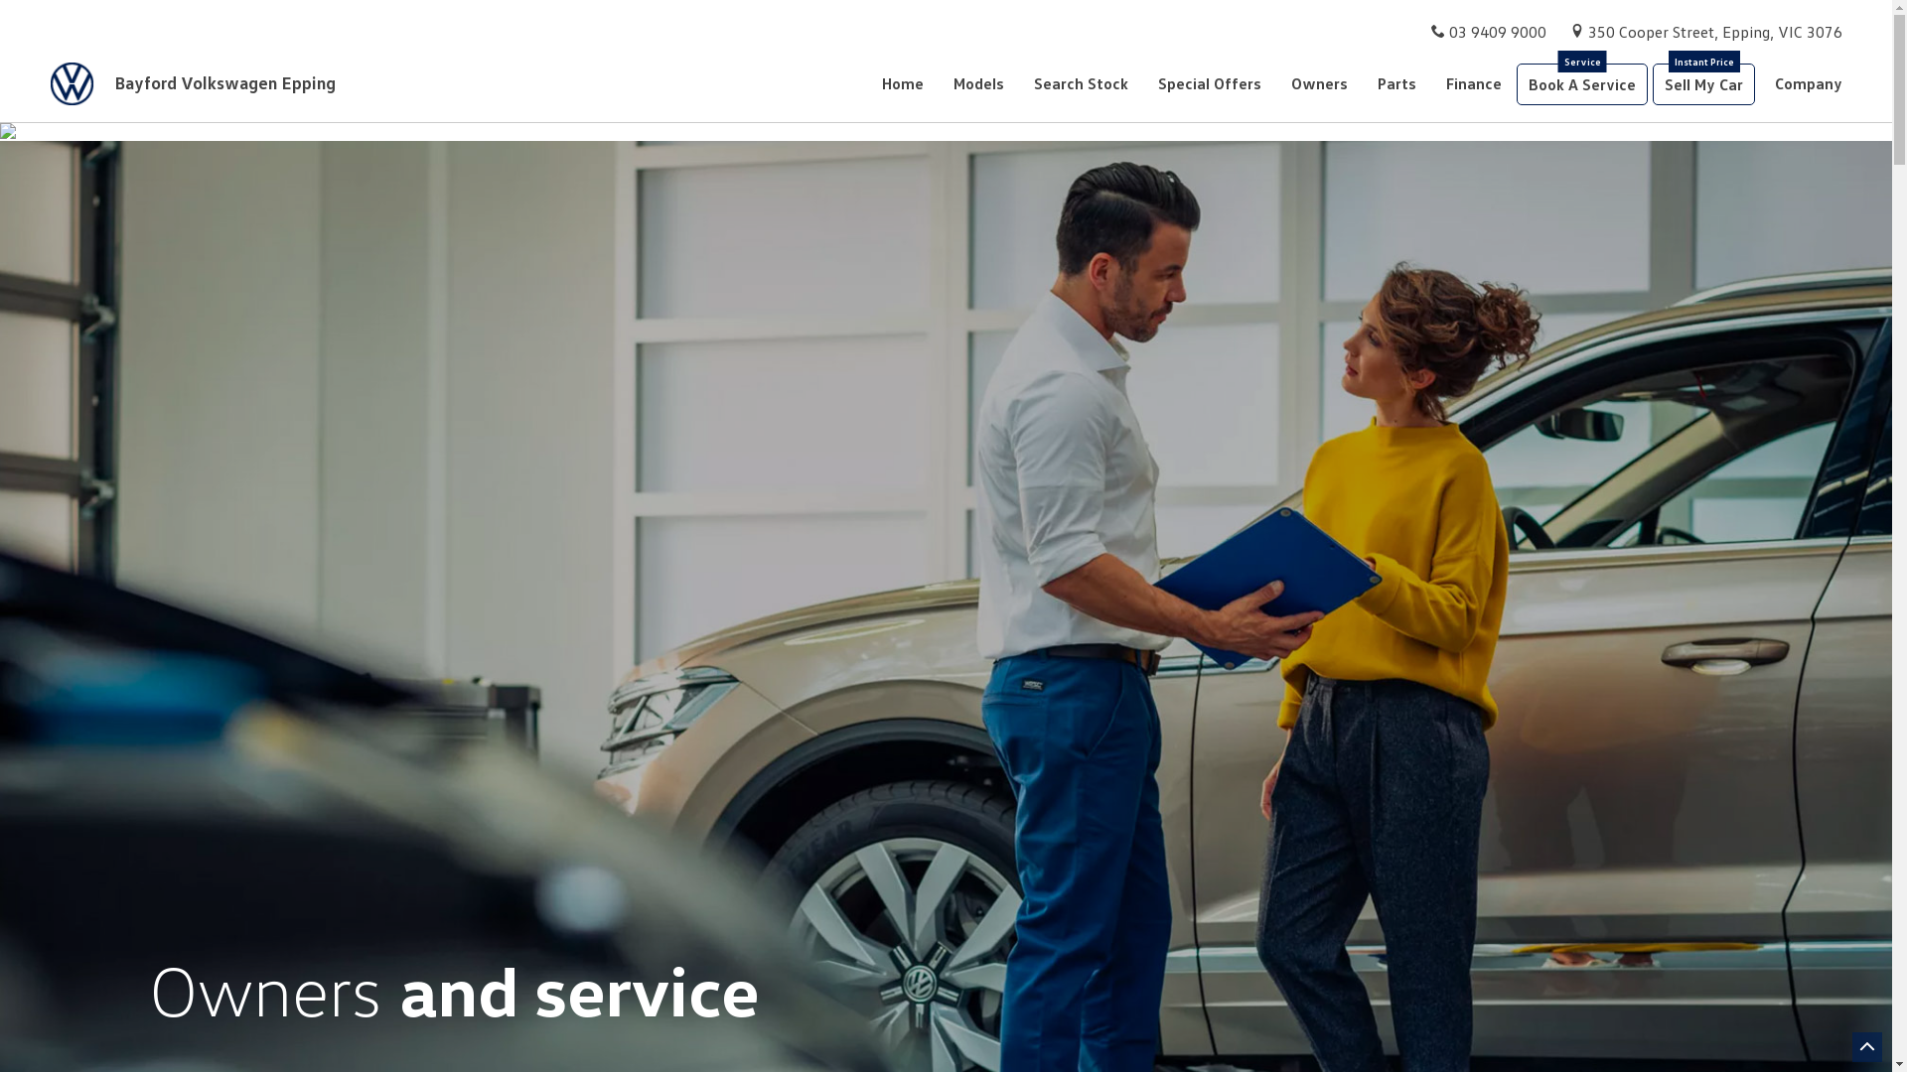  I want to click on 350 Cooper Street, Epping, VIC 3076, so click(1715, 32).